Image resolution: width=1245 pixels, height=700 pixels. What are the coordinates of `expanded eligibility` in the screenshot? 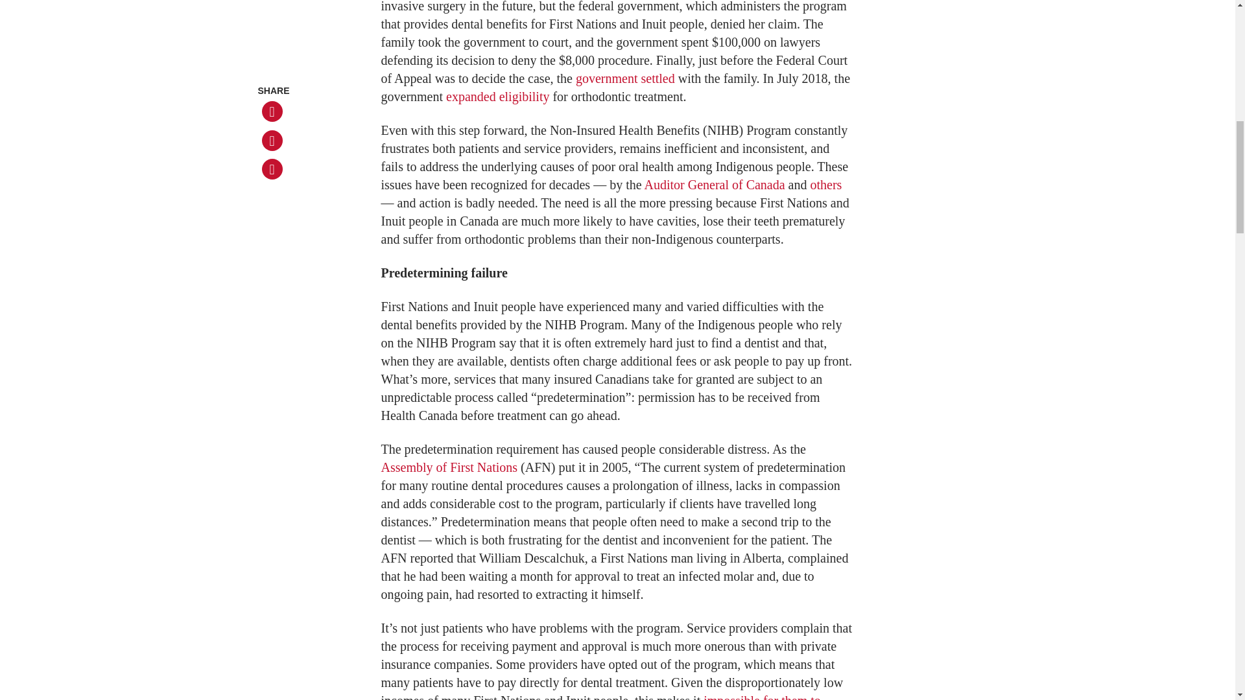 It's located at (497, 96).